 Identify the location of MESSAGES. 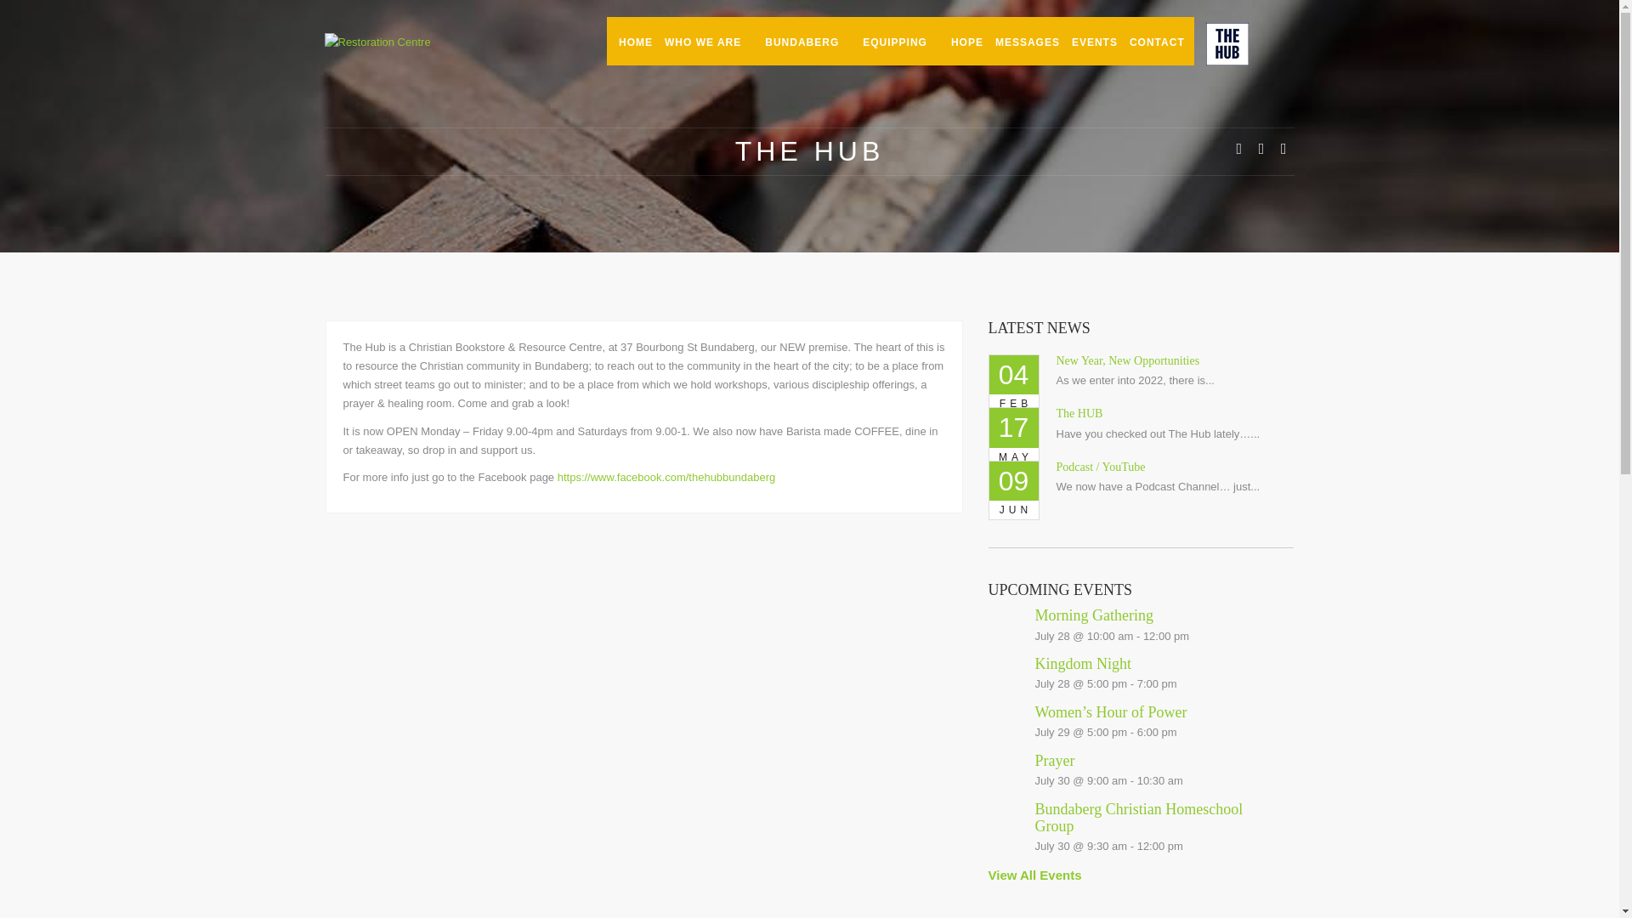
(1022, 41).